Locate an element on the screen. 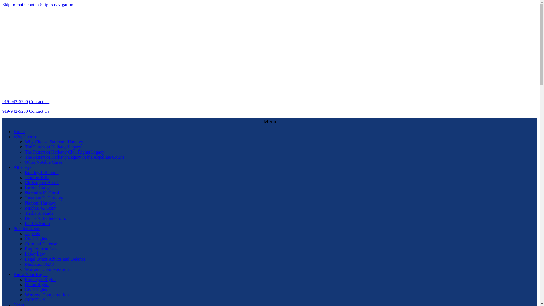 The width and height of the screenshot is (544, 306). Trisha S. Pande is located at coordinates (39, 213).